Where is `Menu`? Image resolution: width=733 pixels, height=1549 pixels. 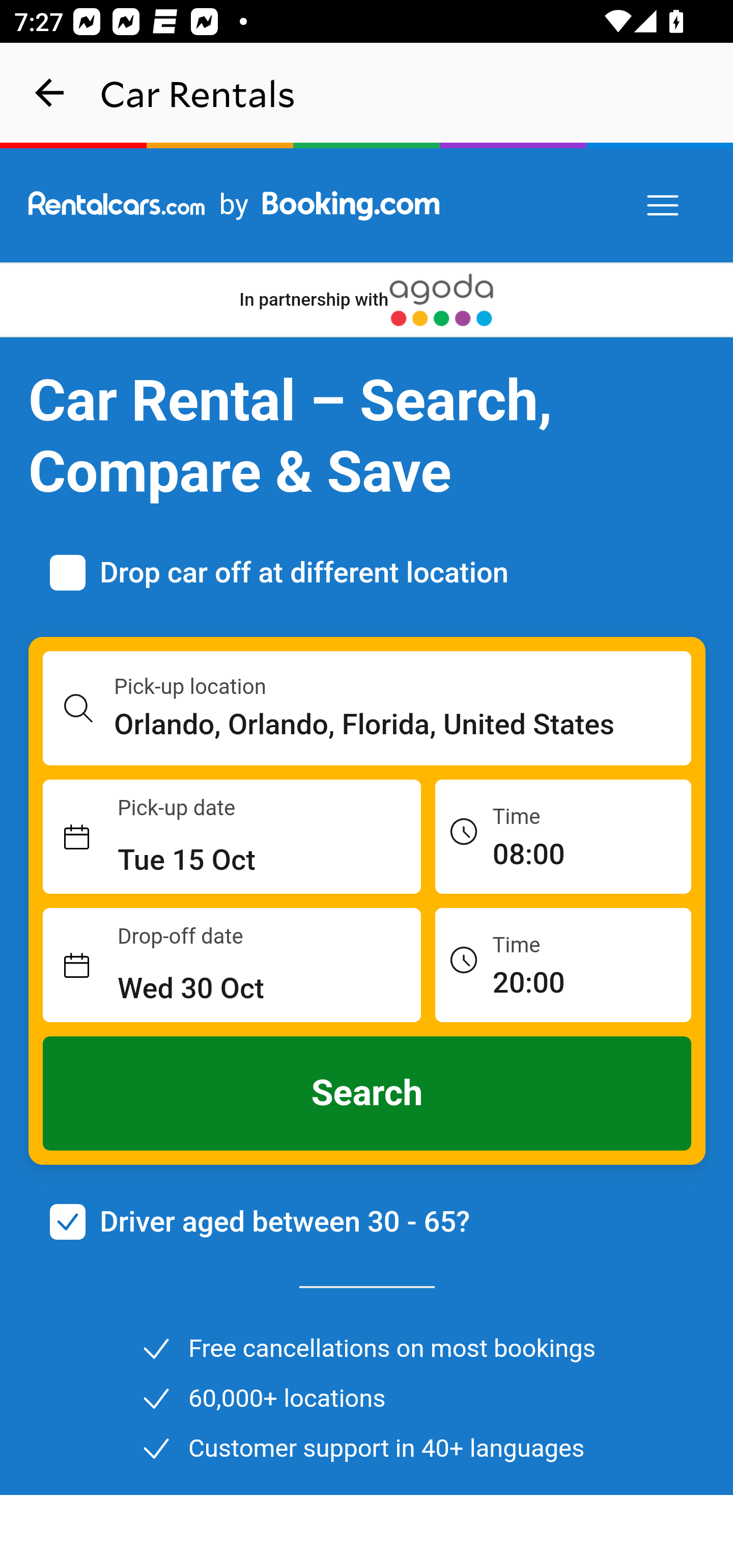 Menu is located at coordinates (664, 206).